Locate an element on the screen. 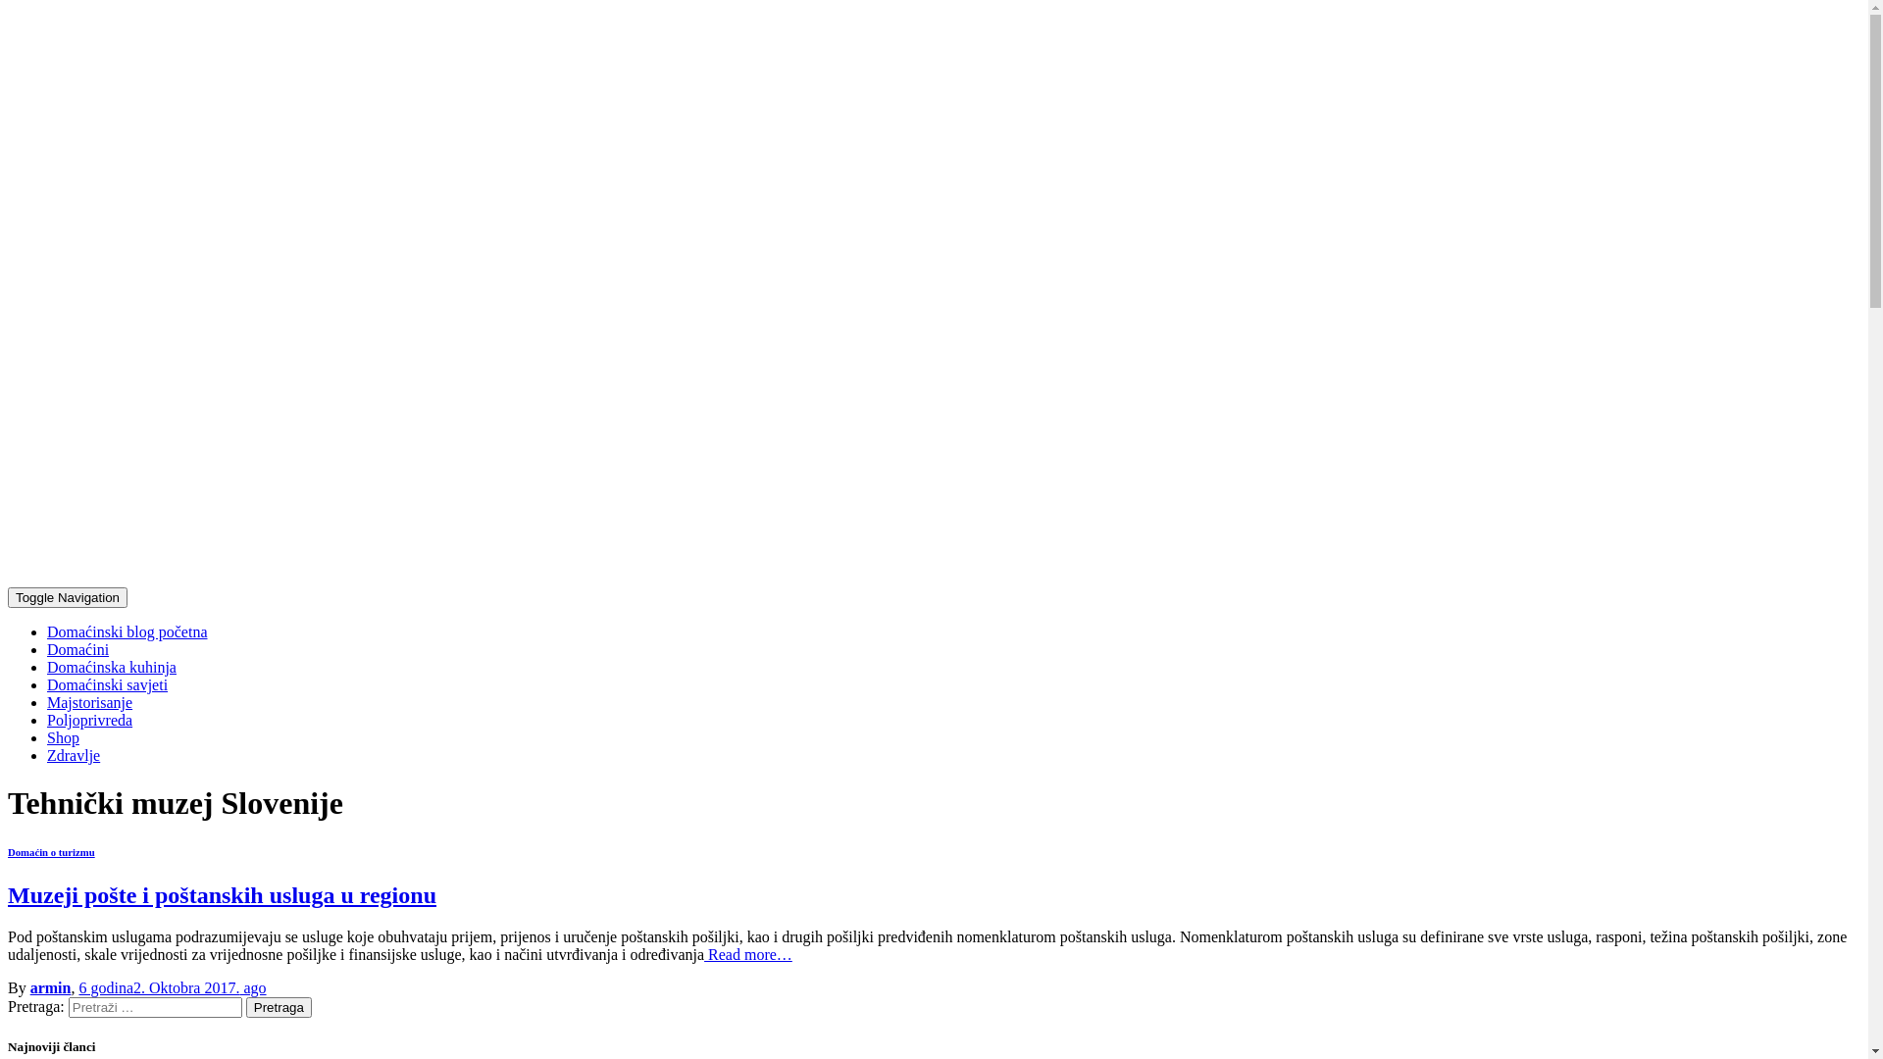 This screenshot has width=1883, height=1059. Toggle Navigation is located at coordinates (68, 598).